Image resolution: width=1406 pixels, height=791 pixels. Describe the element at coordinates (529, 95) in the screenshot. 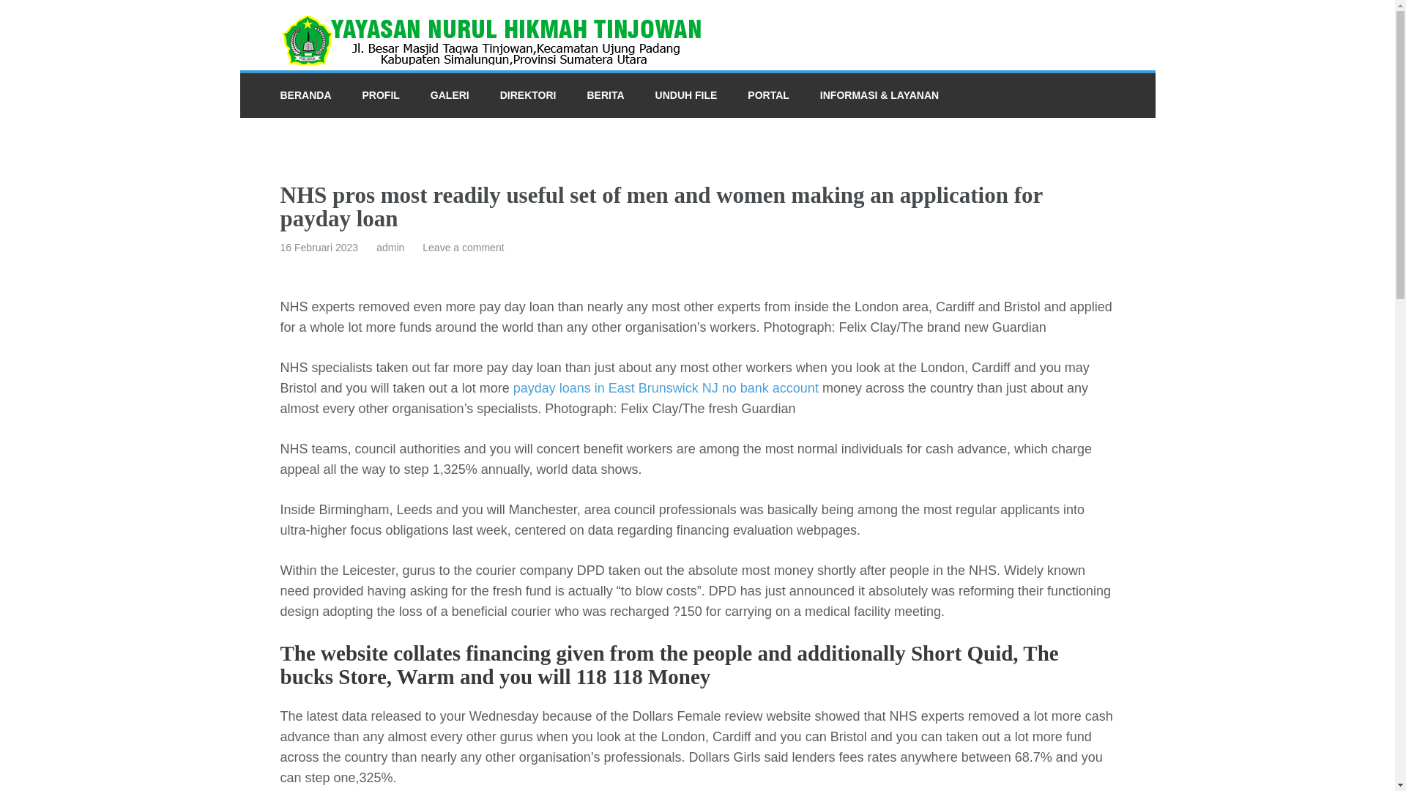

I see `DIREKTORI` at that location.